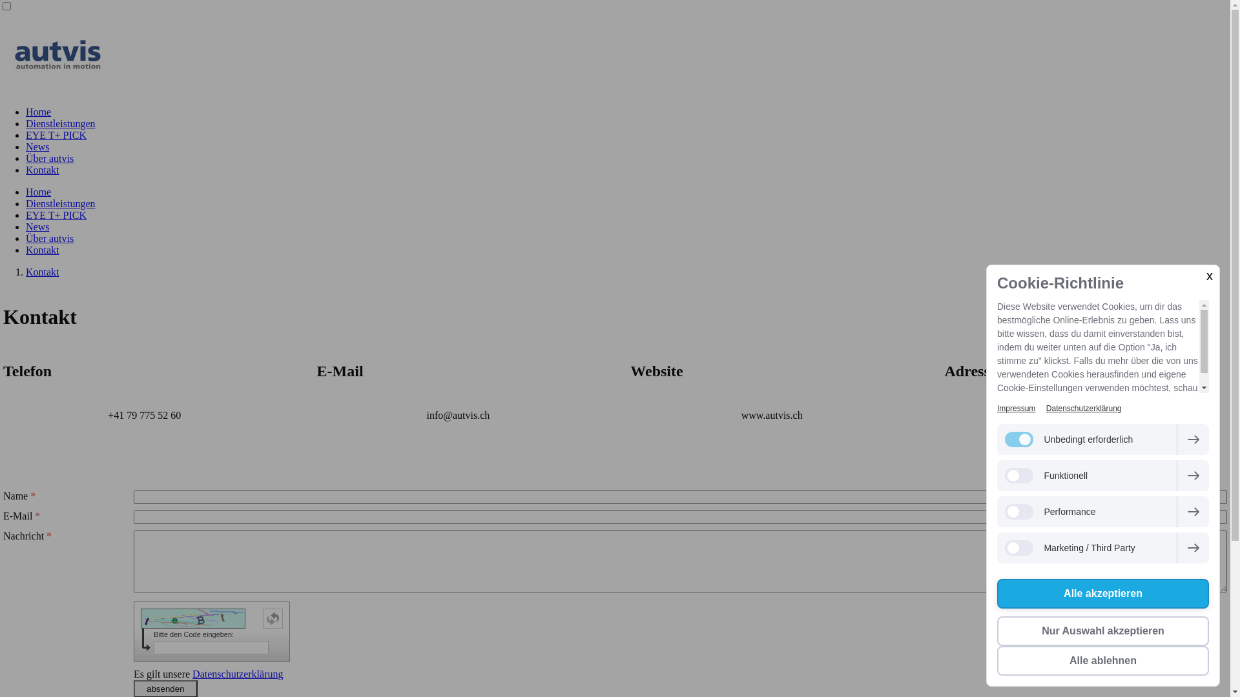 The width and height of the screenshot is (1240, 697). I want to click on Kontakt, so click(43, 170).